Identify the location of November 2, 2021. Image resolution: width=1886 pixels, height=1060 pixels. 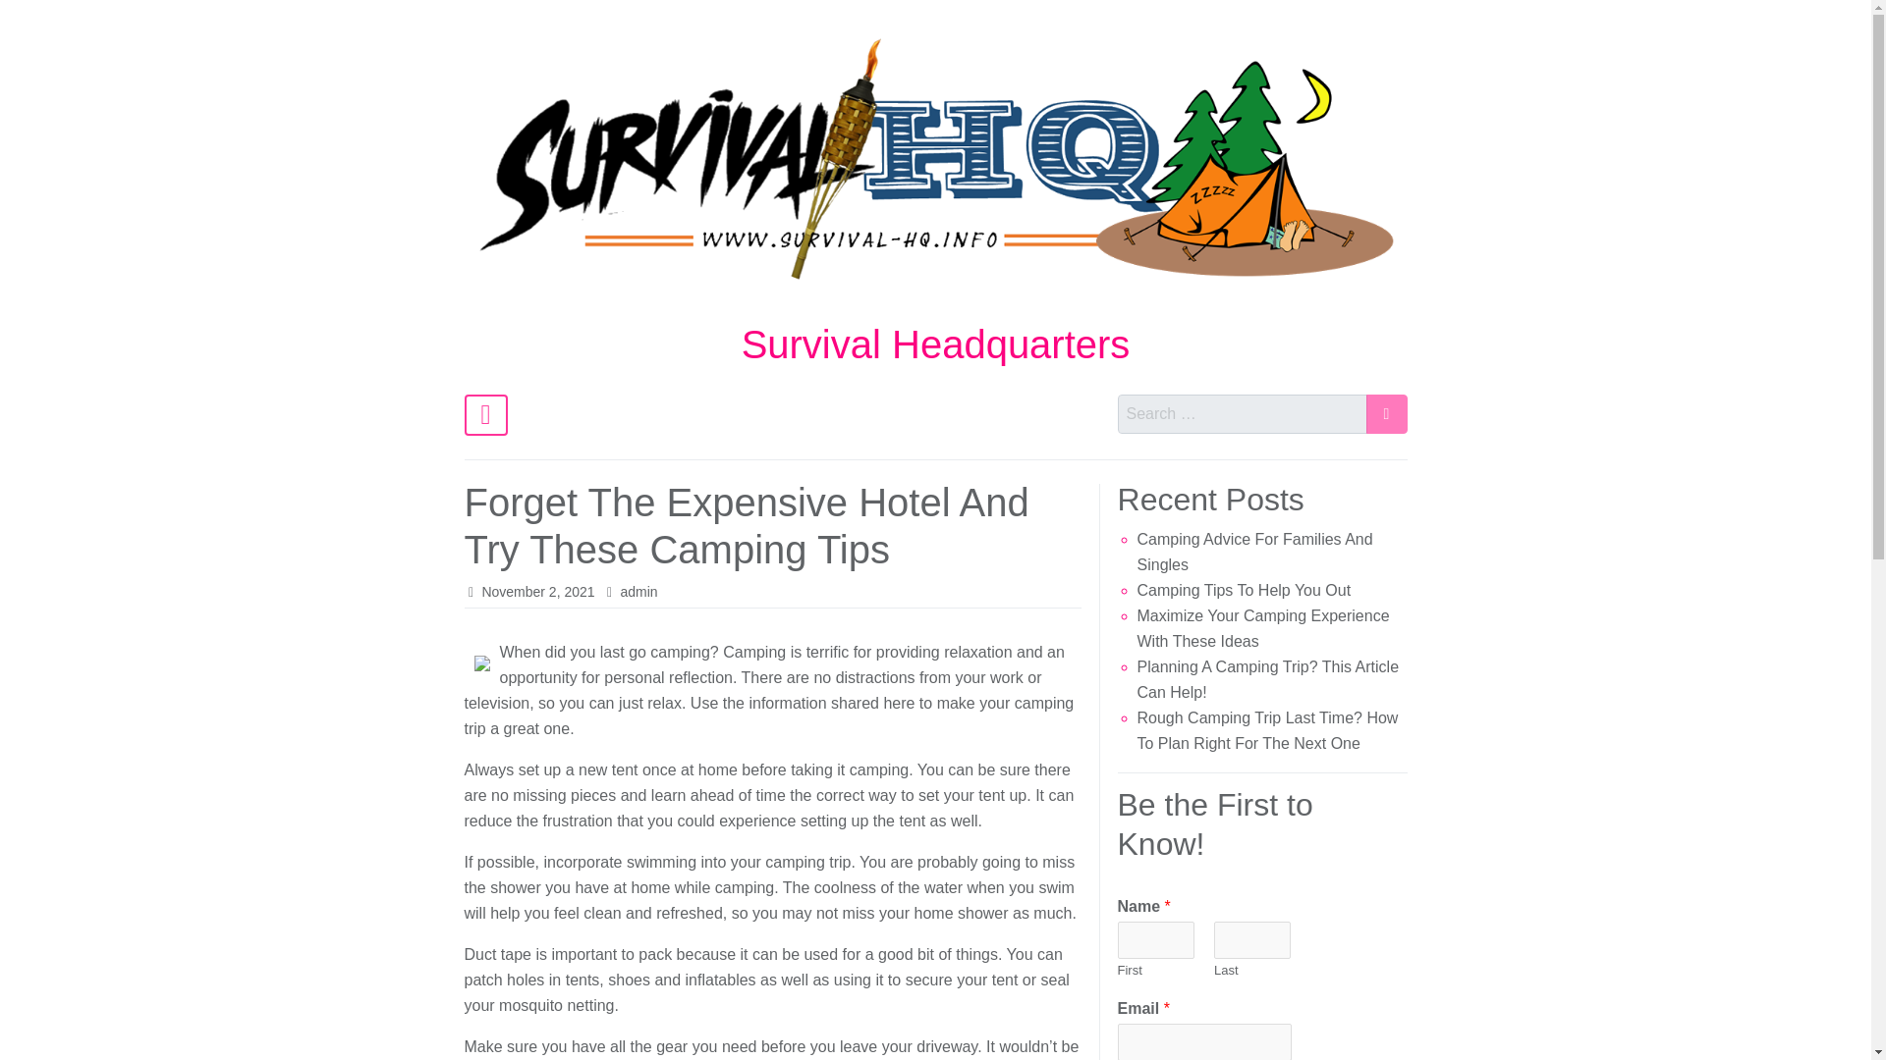
(536, 592).